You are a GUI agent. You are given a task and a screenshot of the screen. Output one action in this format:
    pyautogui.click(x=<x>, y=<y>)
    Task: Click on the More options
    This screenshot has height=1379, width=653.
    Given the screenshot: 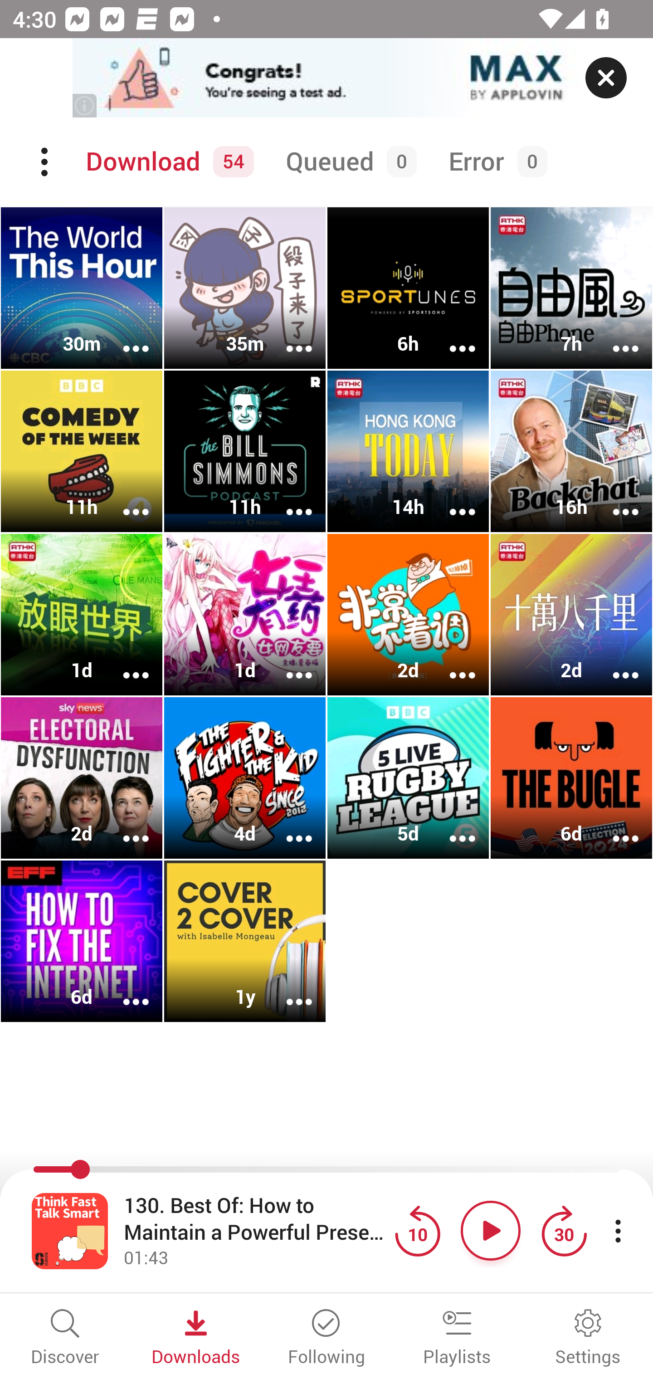 What is the action you would take?
    pyautogui.click(x=288, y=336)
    